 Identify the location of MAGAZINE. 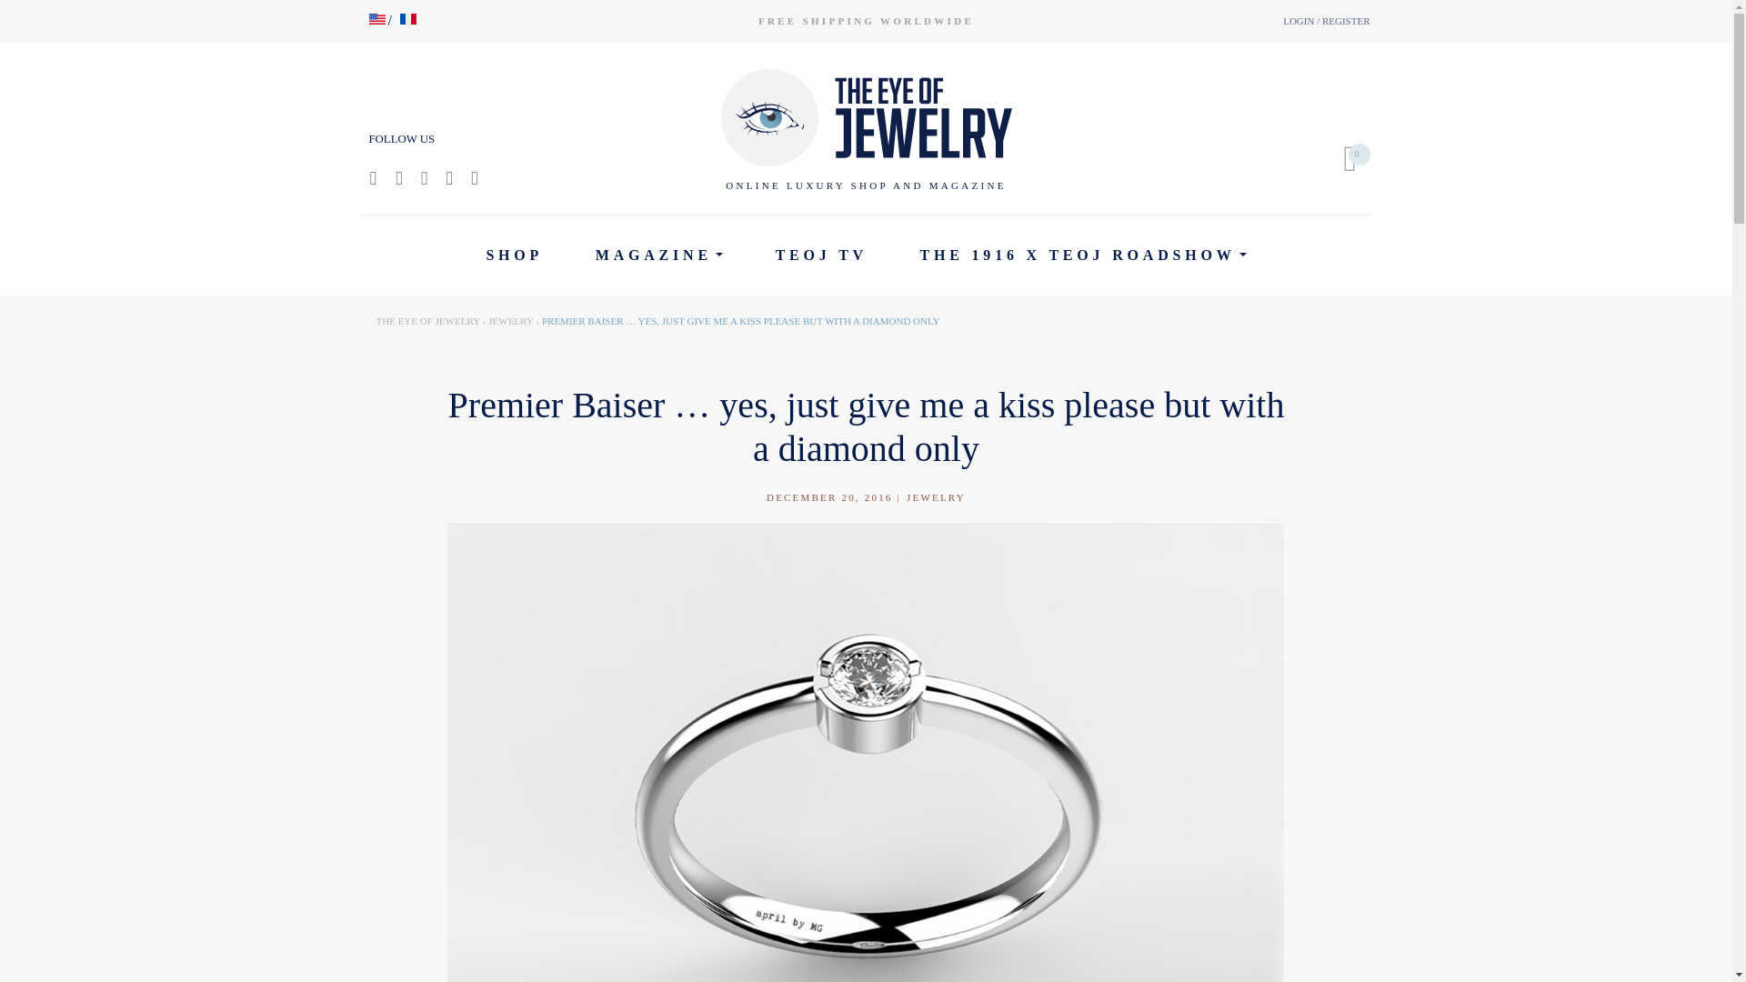
(658, 256).